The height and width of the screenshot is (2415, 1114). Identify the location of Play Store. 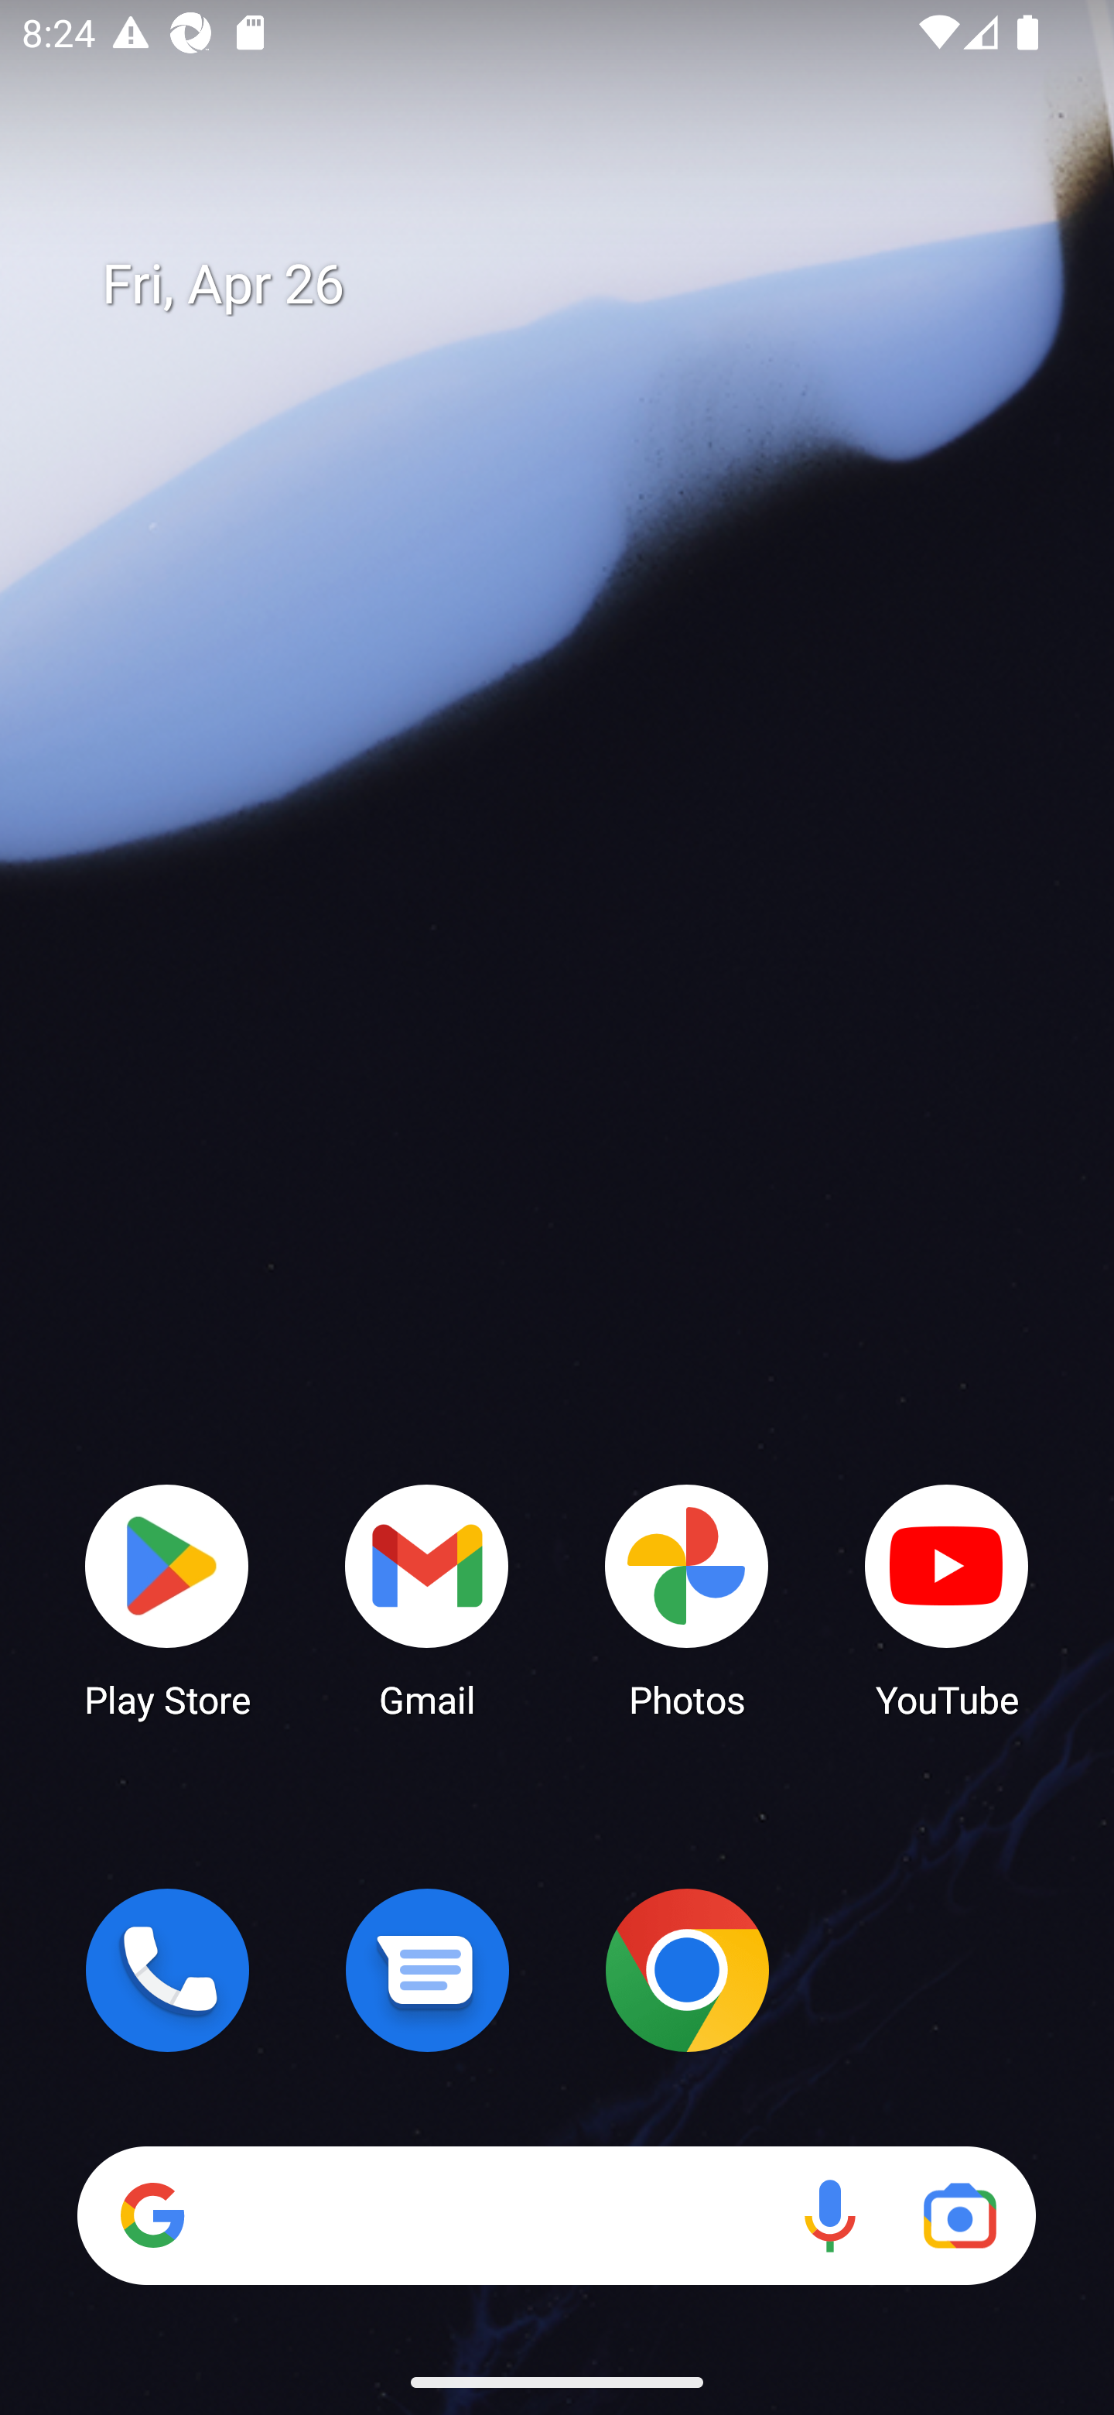
(167, 1599).